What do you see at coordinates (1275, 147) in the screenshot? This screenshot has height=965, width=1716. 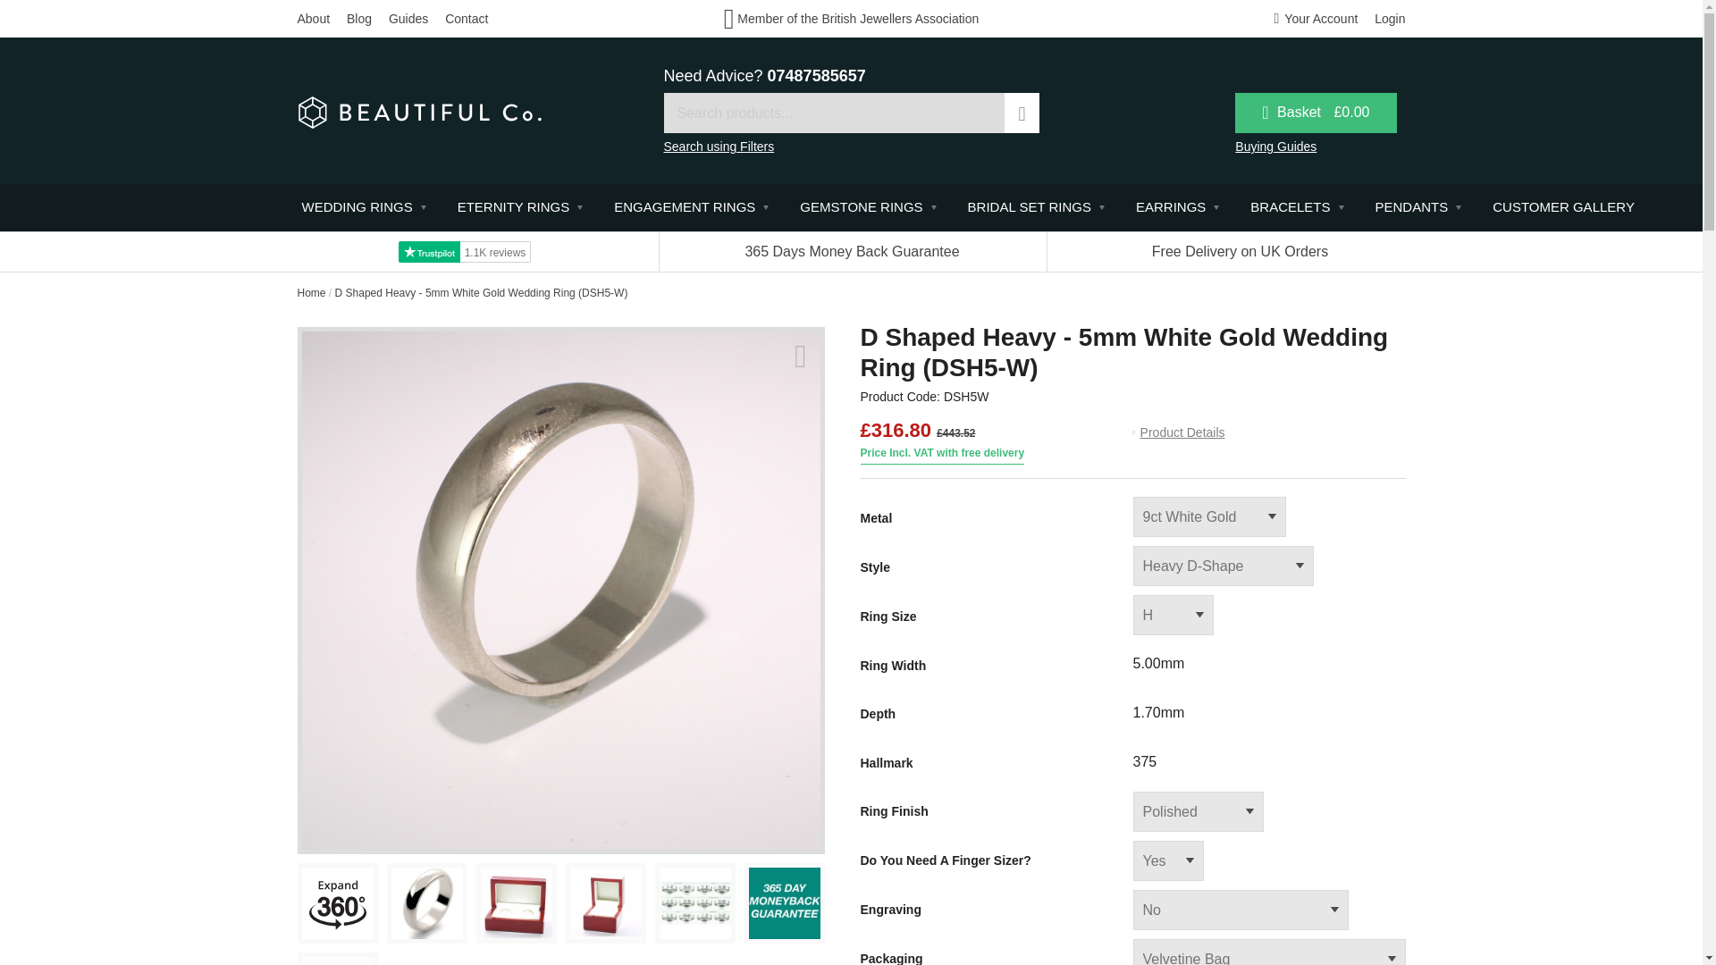 I see `Buying Guides` at bounding box center [1275, 147].